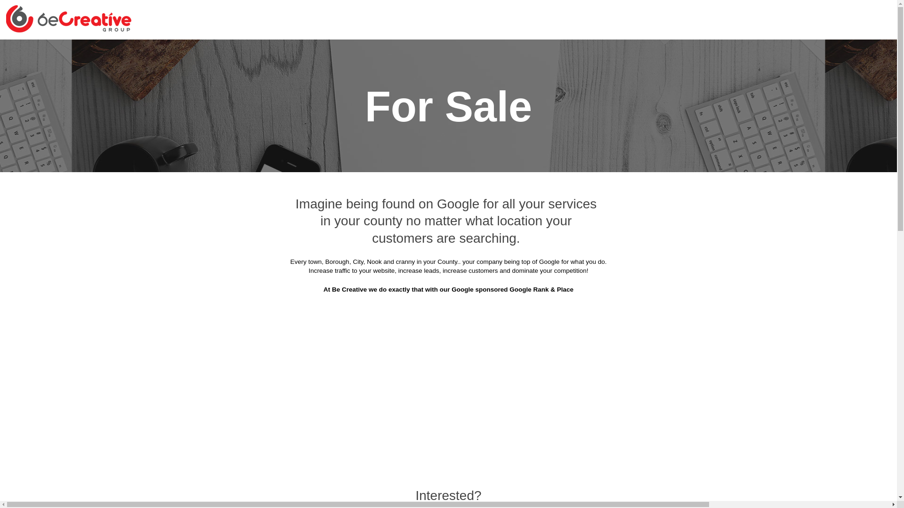 The image size is (904, 508). What do you see at coordinates (526, 238) in the screenshot?
I see `Aggregate Suppliers Ivybridge Devon` at bounding box center [526, 238].